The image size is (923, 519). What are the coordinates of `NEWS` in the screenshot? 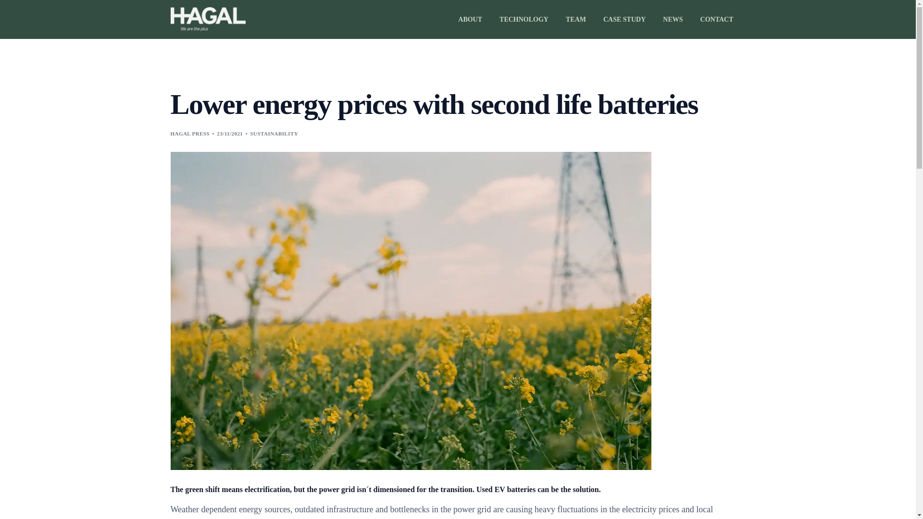 It's located at (673, 19).